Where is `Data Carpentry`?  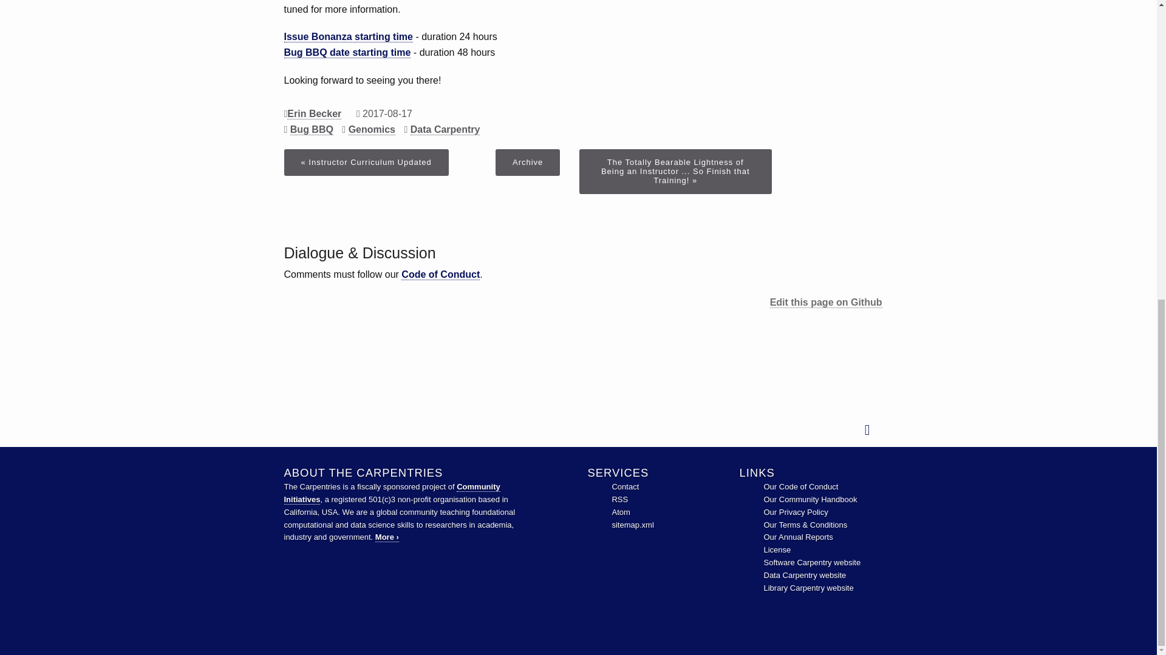
Data Carpentry is located at coordinates (805, 575).